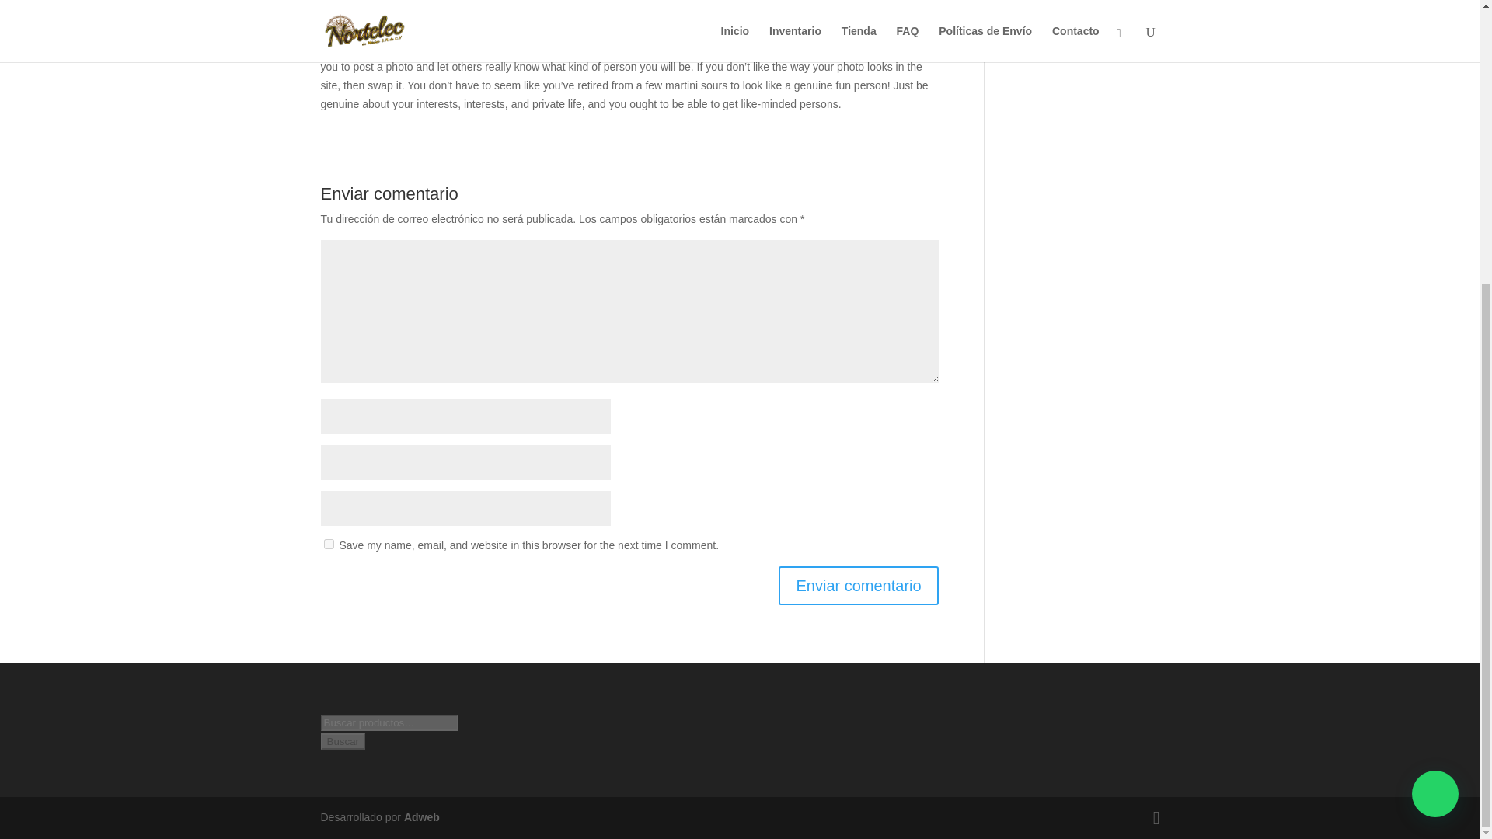 The image size is (1492, 839). Describe the element at coordinates (328, 544) in the screenshot. I see `yes` at that location.